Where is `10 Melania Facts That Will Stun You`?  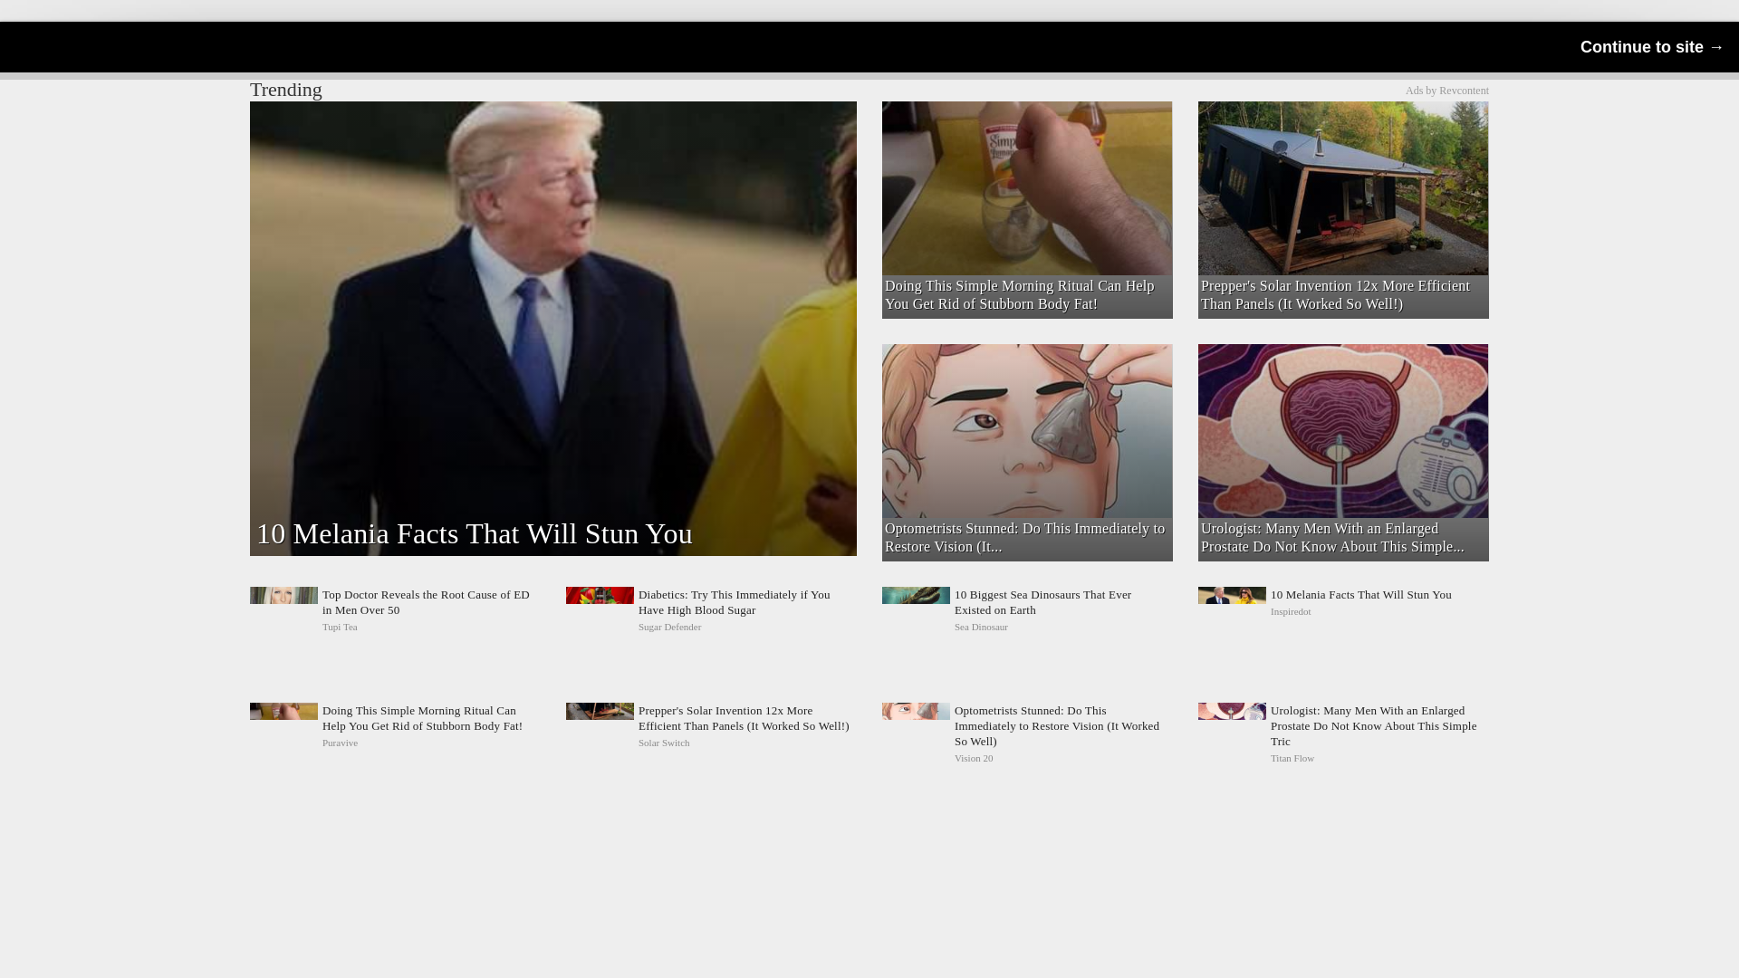
10 Melania Facts That Will Stun You is located at coordinates (1342, 610).